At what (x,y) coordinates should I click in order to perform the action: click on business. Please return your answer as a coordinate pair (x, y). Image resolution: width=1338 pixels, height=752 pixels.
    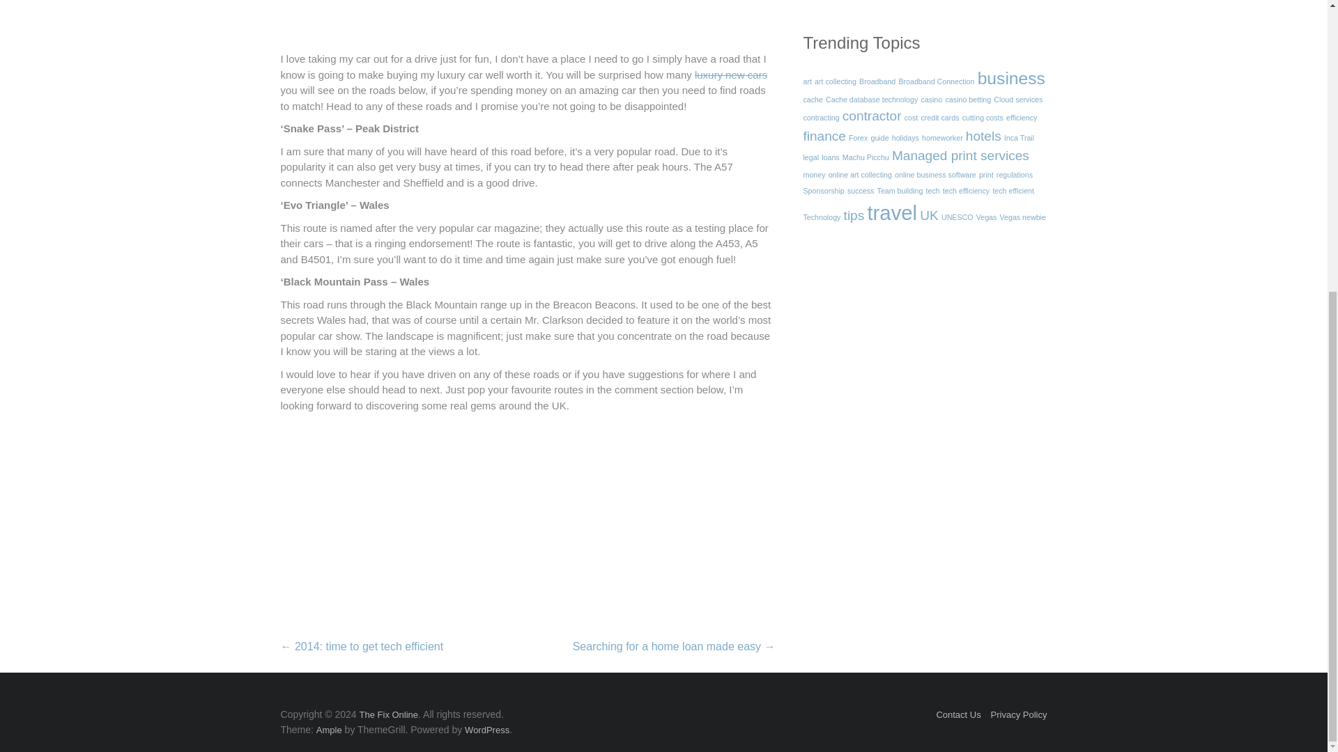
    Looking at the image, I should click on (1011, 78).